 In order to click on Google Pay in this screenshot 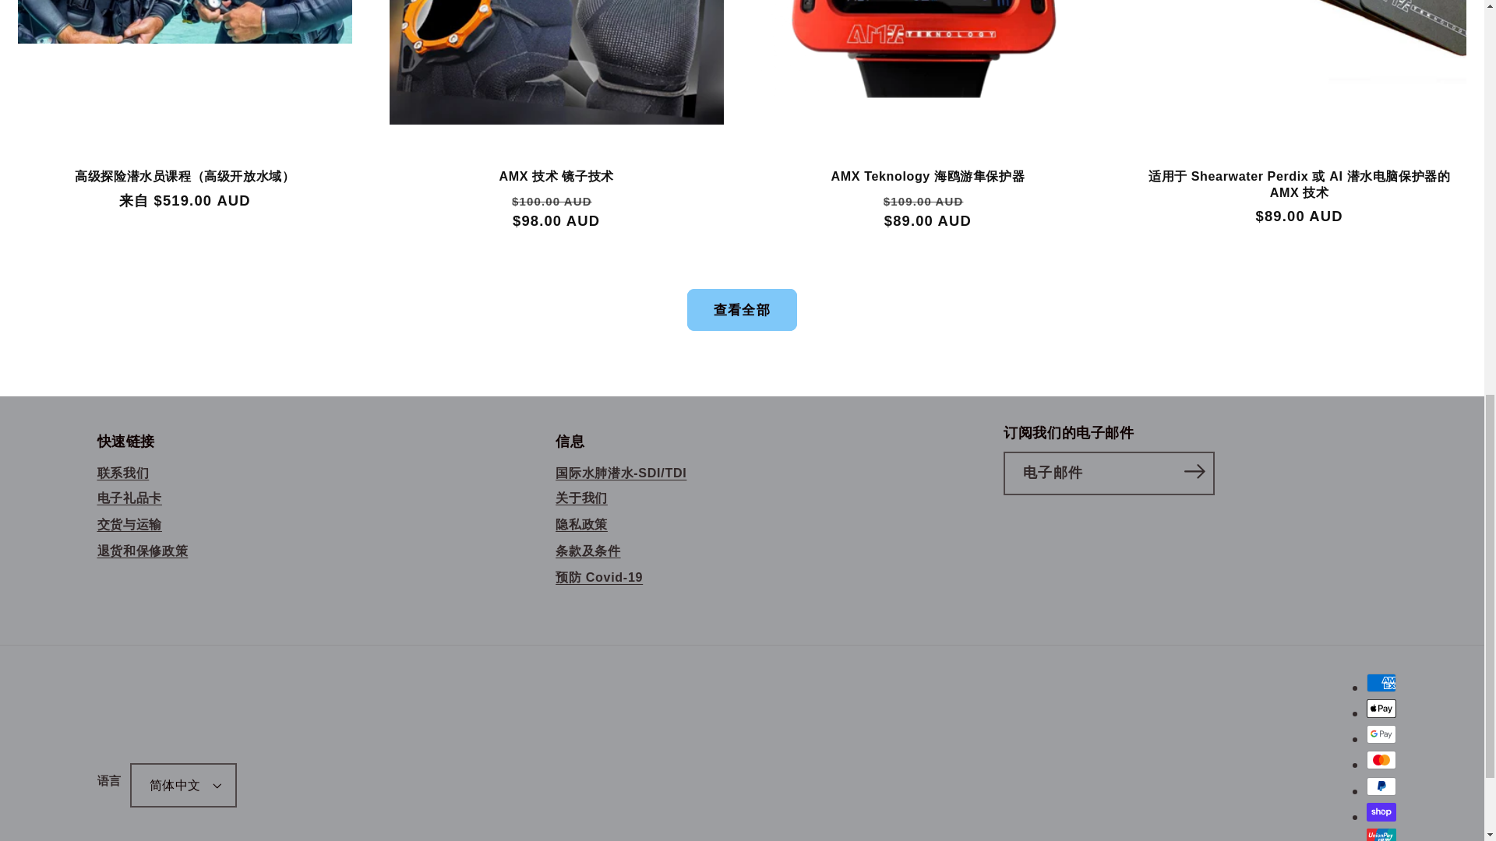, I will do `click(1381, 734)`.